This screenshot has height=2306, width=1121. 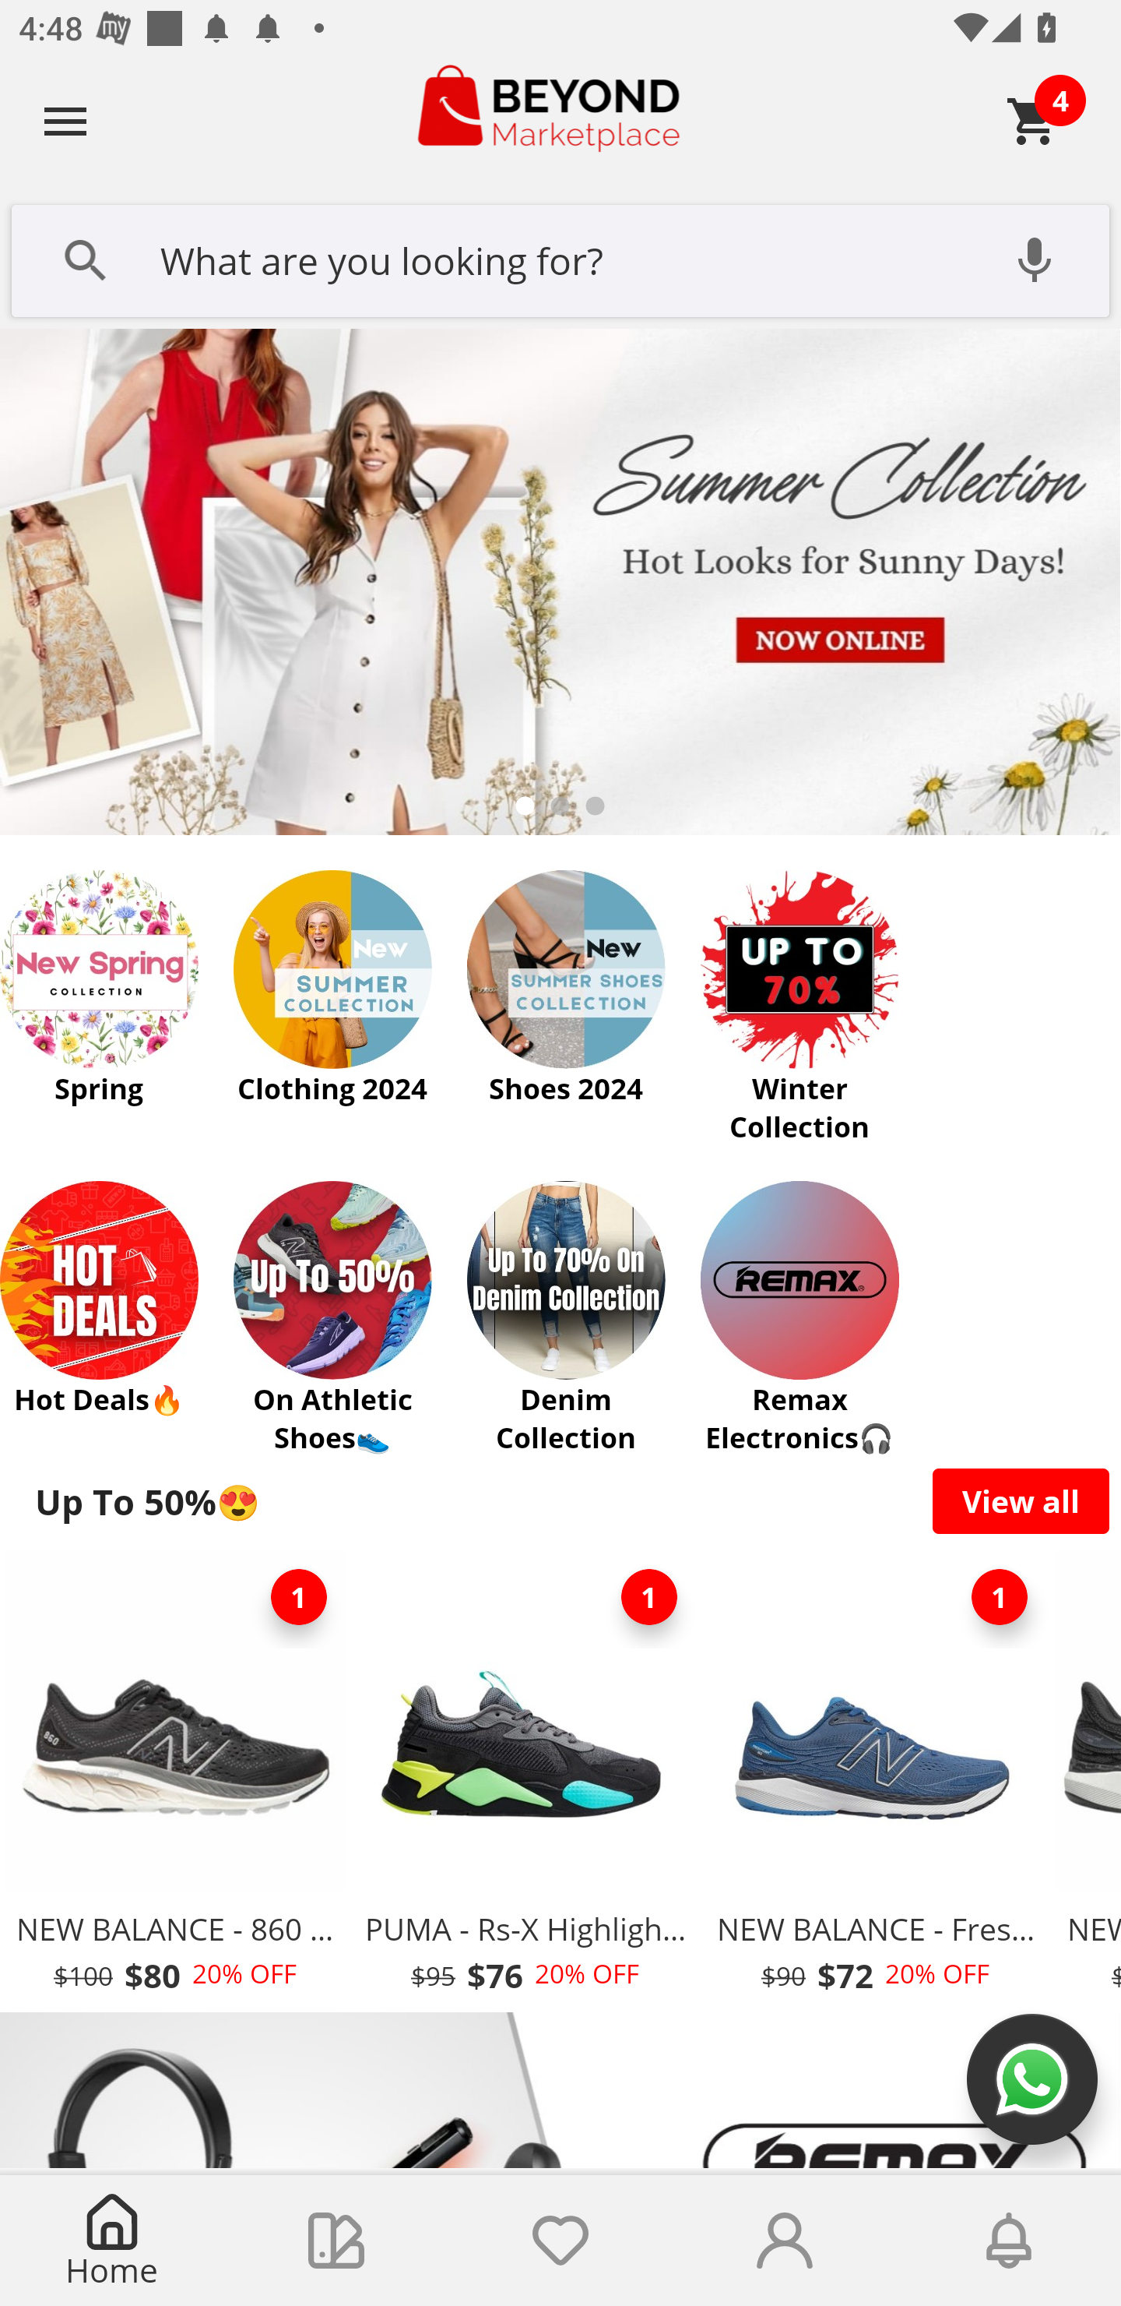 What do you see at coordinates (65, 121) in the screenshot?
I see `Navigate up` at bounding box center [65, 121].